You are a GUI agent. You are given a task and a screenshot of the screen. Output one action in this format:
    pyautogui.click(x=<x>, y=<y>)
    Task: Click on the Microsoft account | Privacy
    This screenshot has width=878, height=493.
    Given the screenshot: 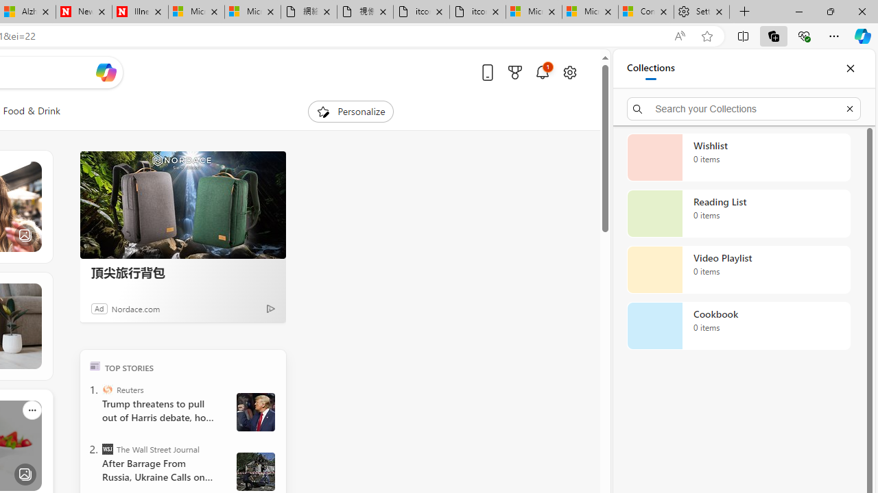 What is the action you would take?
    pyautogui.click(x=590, y=12)
    